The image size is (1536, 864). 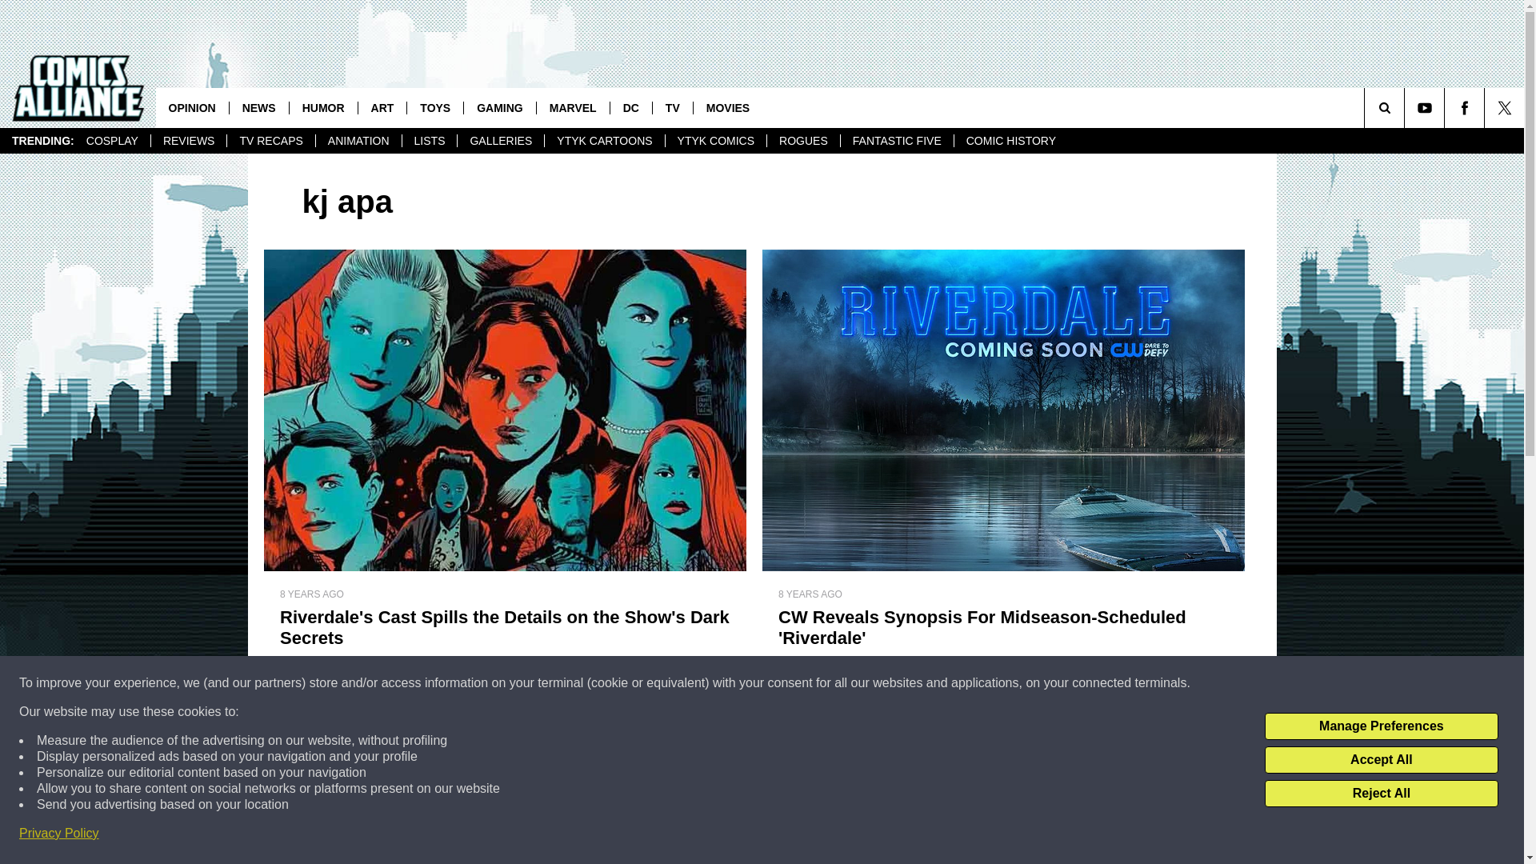 I want to click on COMIC HISTORY, so click(x=1010, y=141).